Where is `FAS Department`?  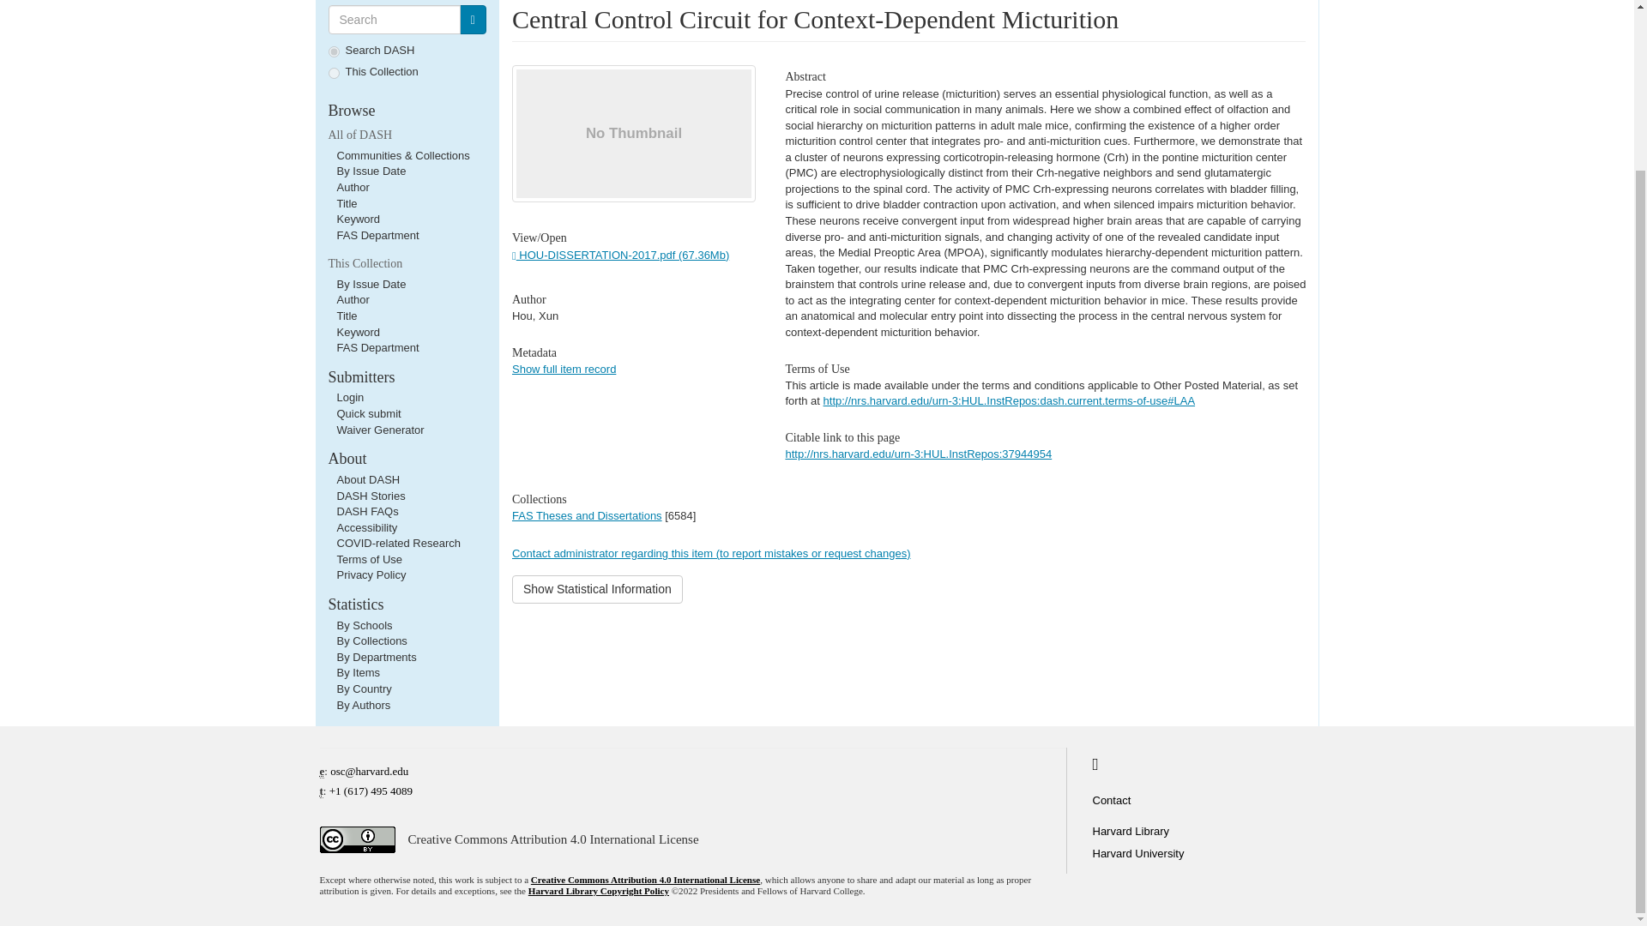 FAS Department is located at coordinates (377, 347).